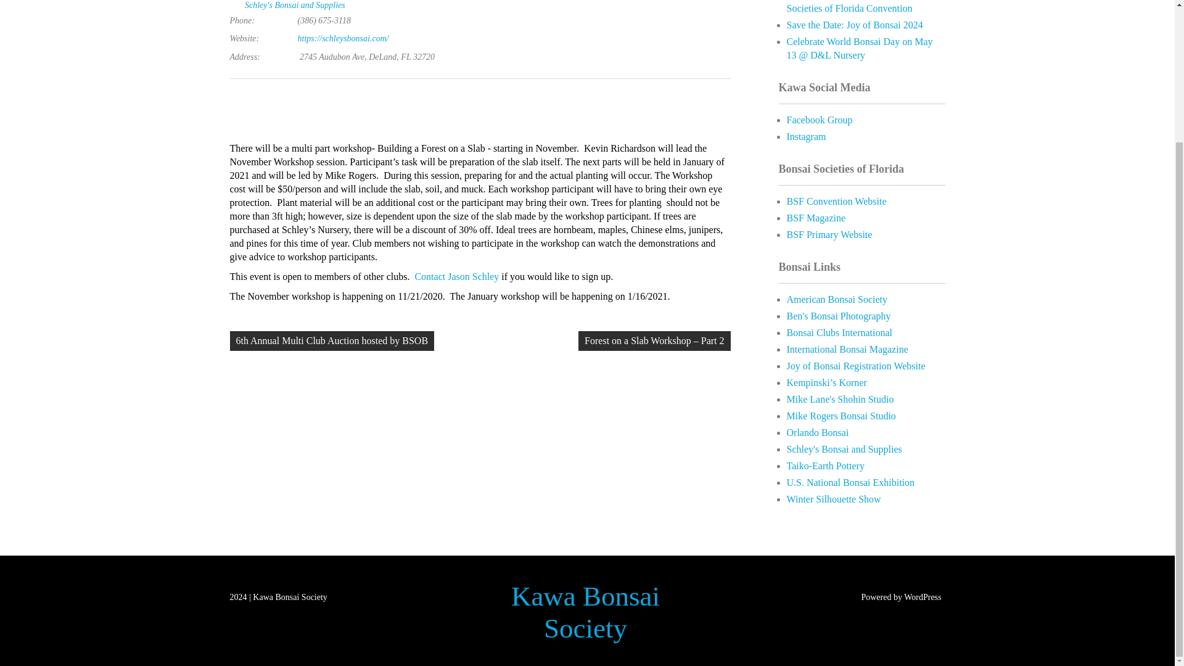 The width and height of the screenshot is (1184, 666). What do you see at coordinates (837, 299) in the screenshot?
I see `American Bonsai Society` at bounding box center [837, 299].